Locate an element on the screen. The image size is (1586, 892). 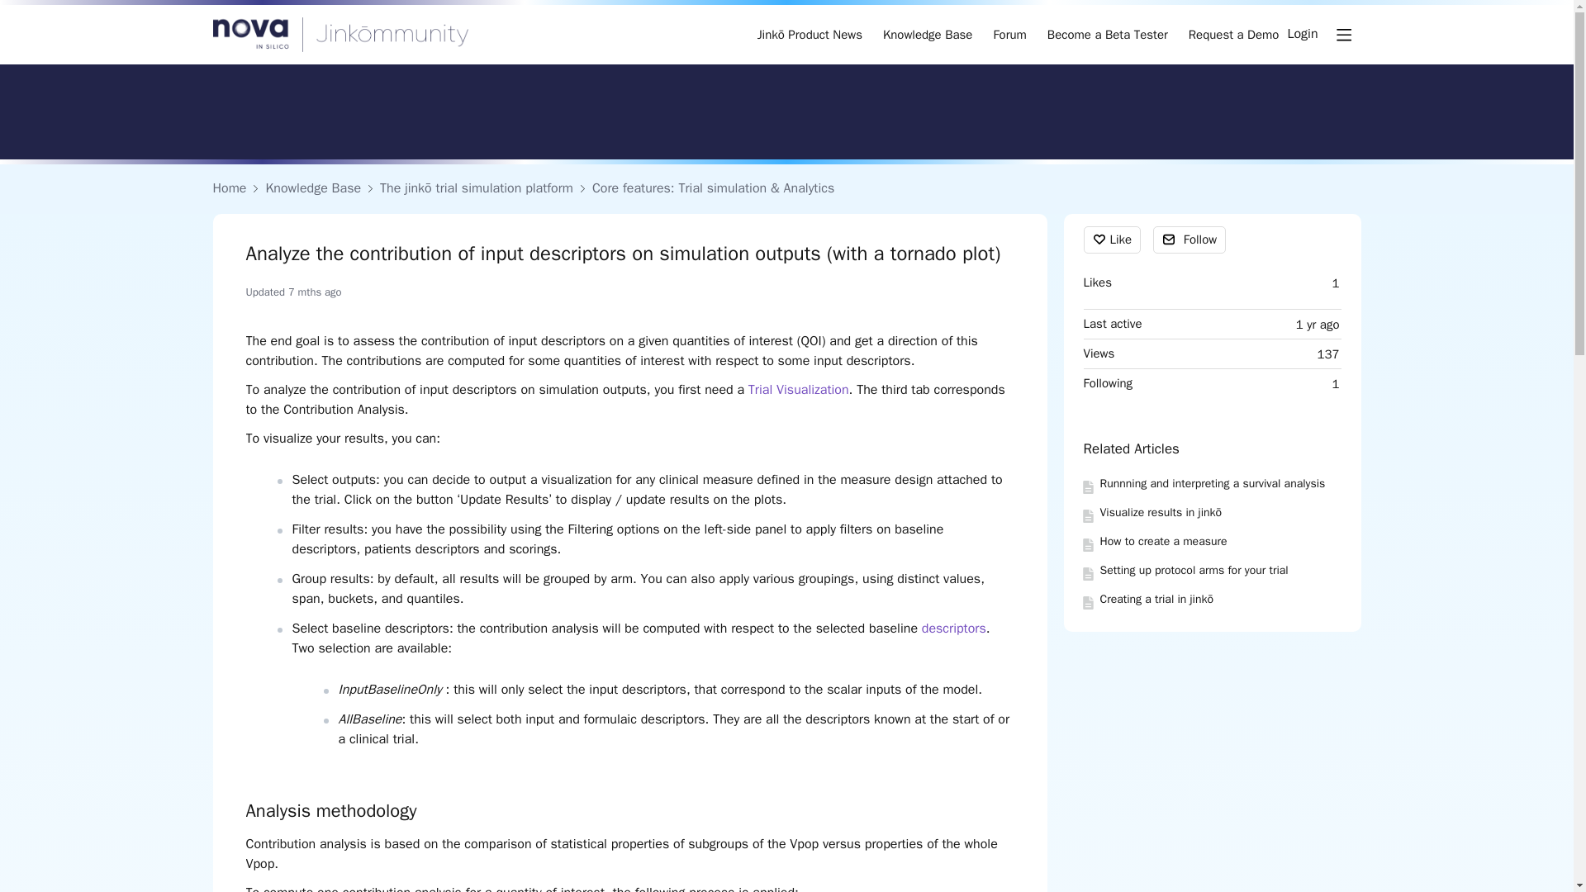
Trial Visualization is located at coordinates (798, 390).